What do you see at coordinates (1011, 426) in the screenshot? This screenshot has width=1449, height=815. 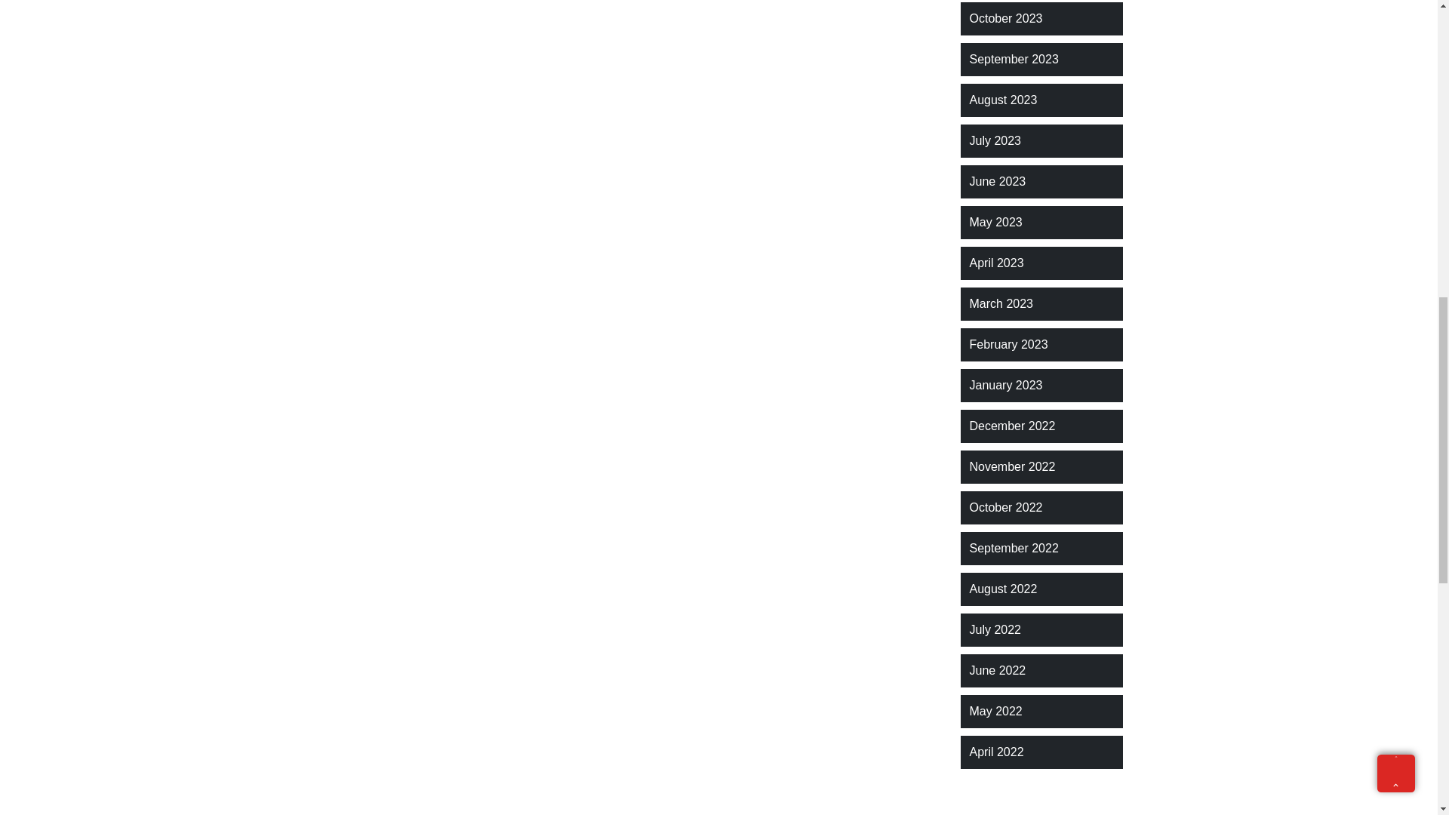 I see `December 2022` at bounding box center [1011, 426].